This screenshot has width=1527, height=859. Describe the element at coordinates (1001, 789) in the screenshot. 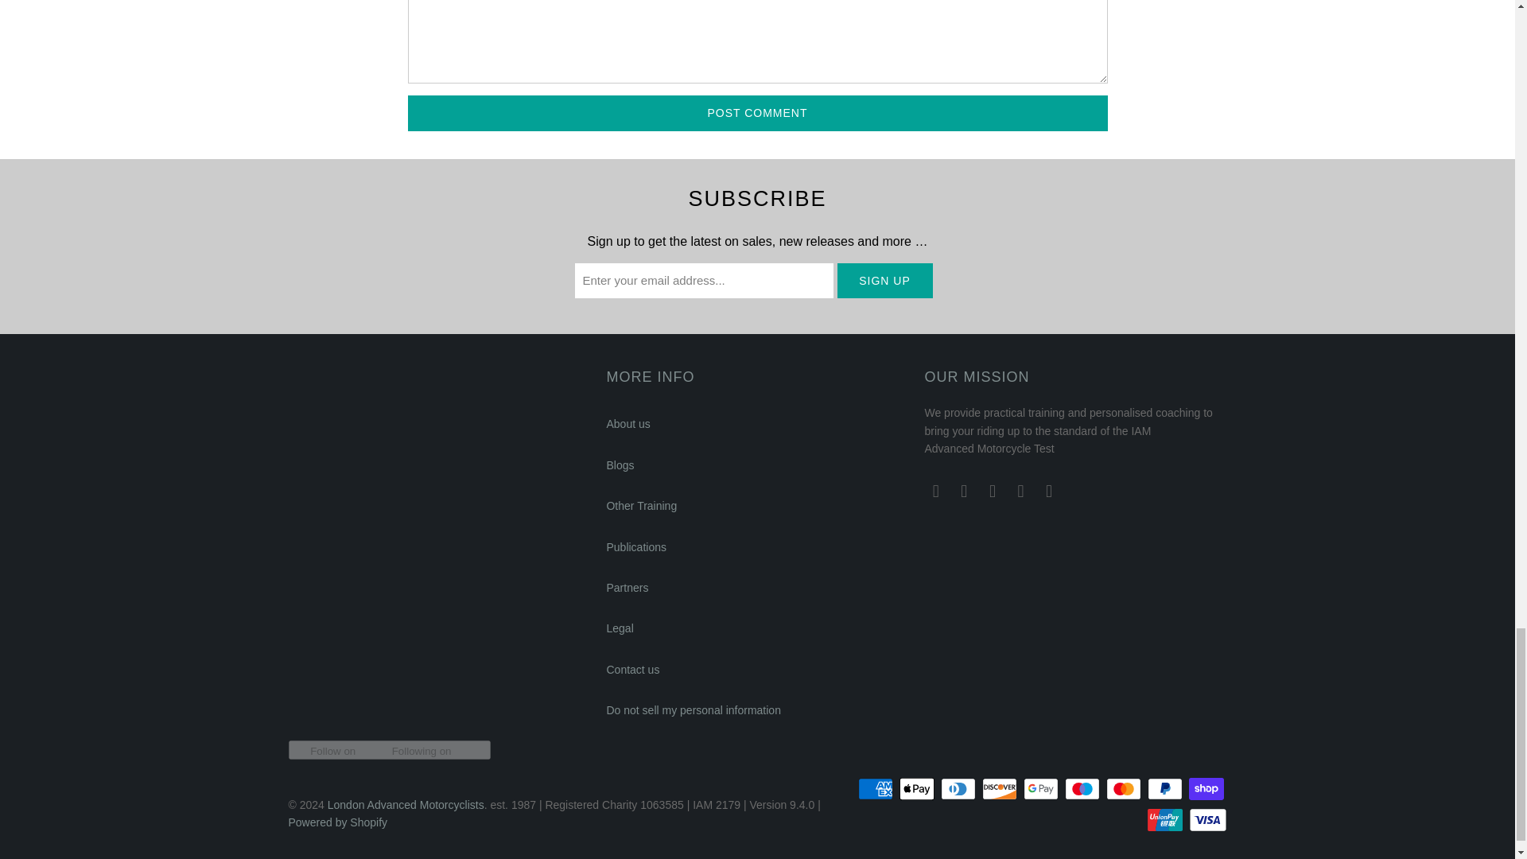

I see `Discover` at that location.